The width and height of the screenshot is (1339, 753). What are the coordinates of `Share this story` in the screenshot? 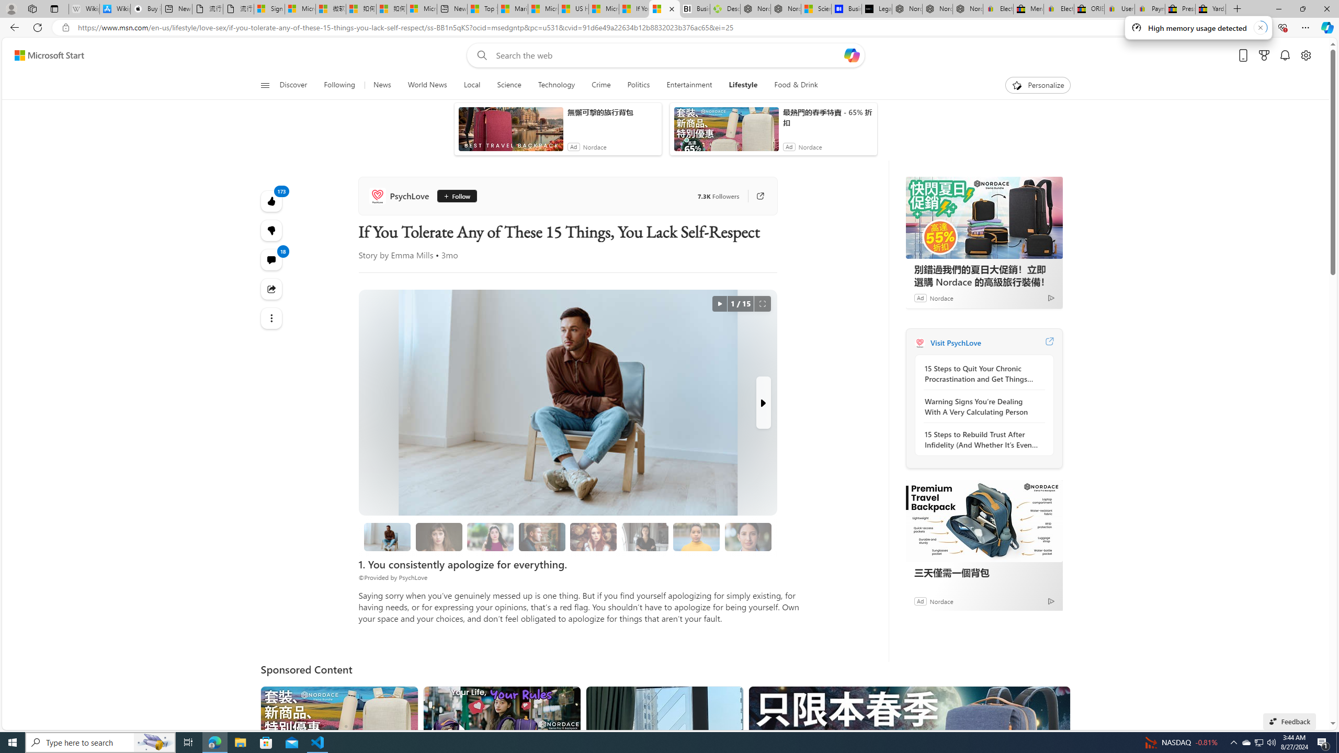 It's located at (272, 289).